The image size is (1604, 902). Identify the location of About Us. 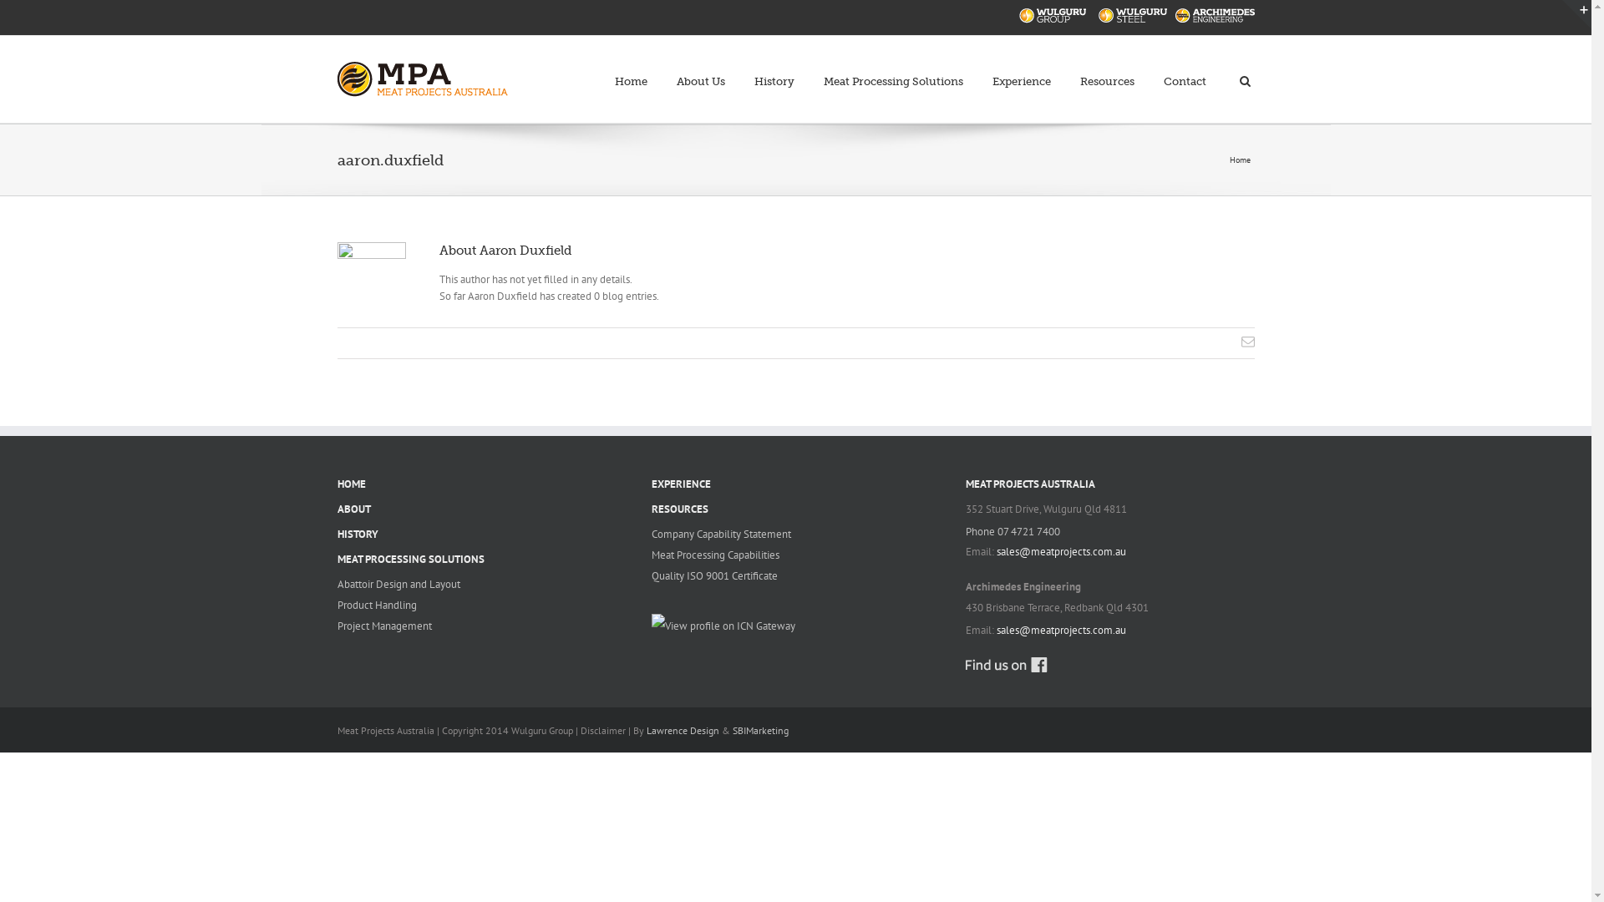
(701, 72).